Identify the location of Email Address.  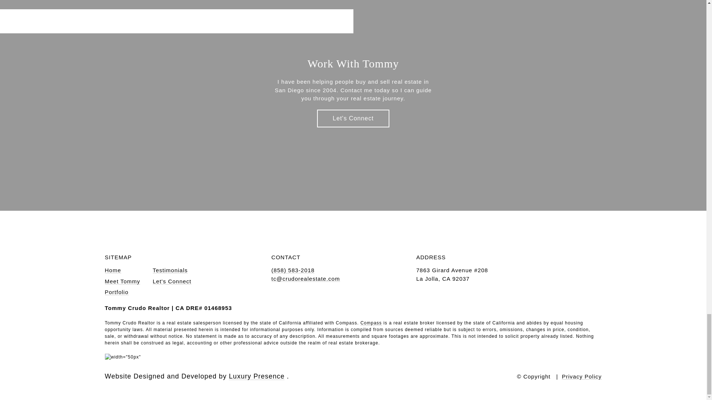
(306, 279).